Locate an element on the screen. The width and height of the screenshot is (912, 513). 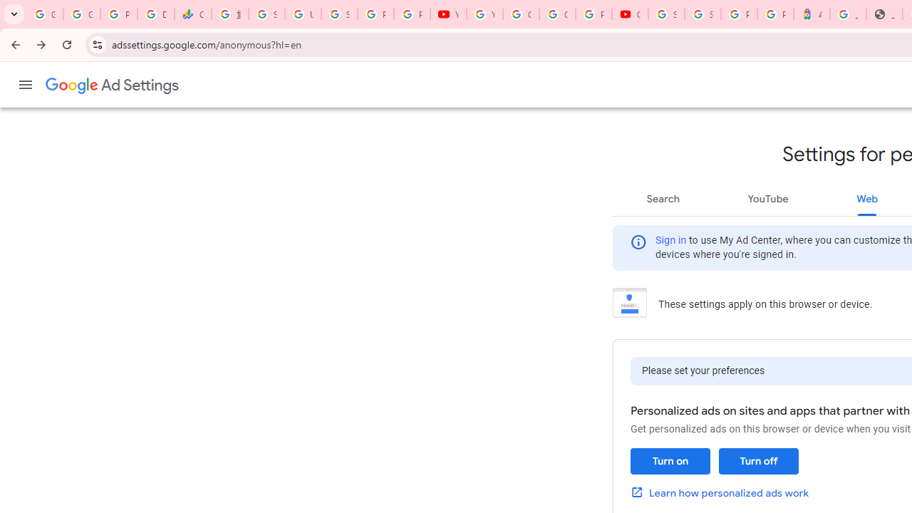
Create your Google Account is located at coordinates (557, 14).